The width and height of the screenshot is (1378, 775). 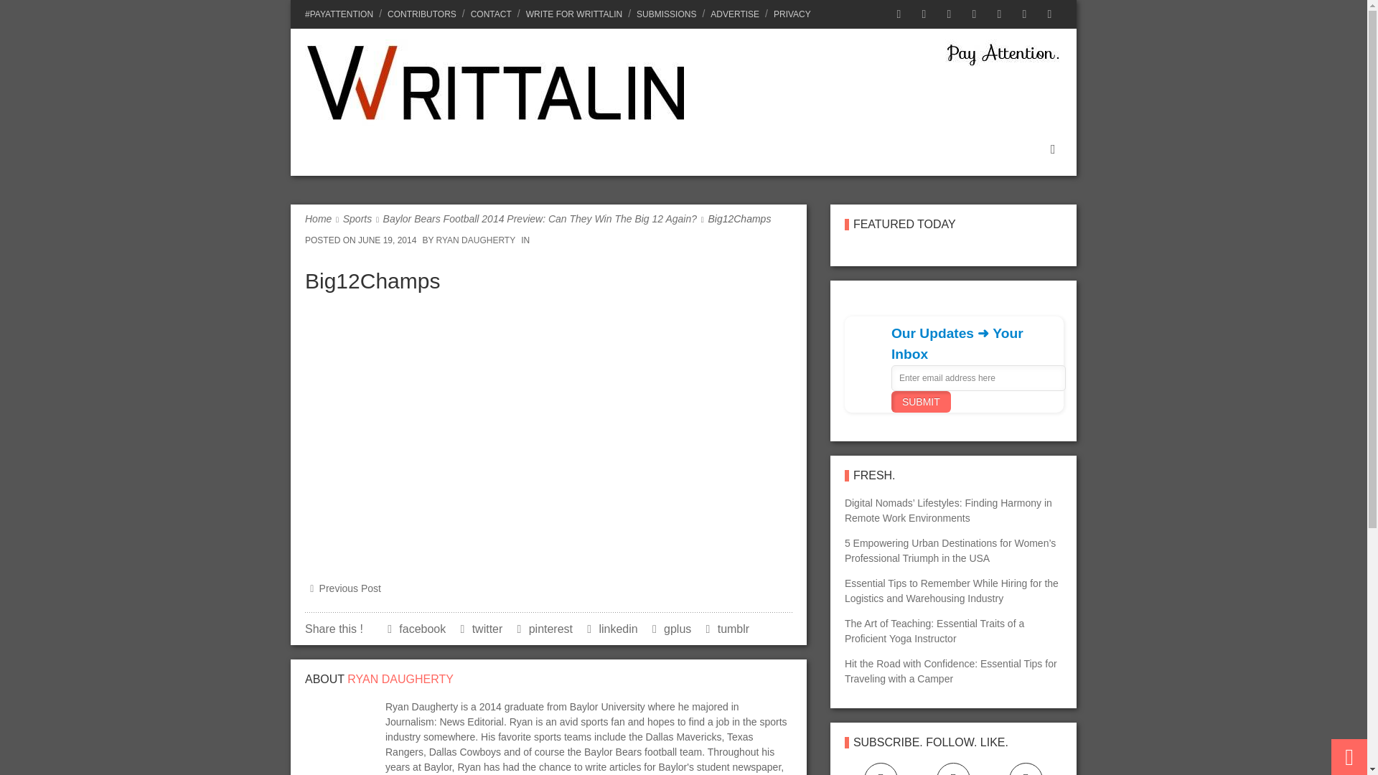 What do you see at coordinates (978, 377) in the screenshot?
I see `Enter email address here` at bounding box center [978, 377].